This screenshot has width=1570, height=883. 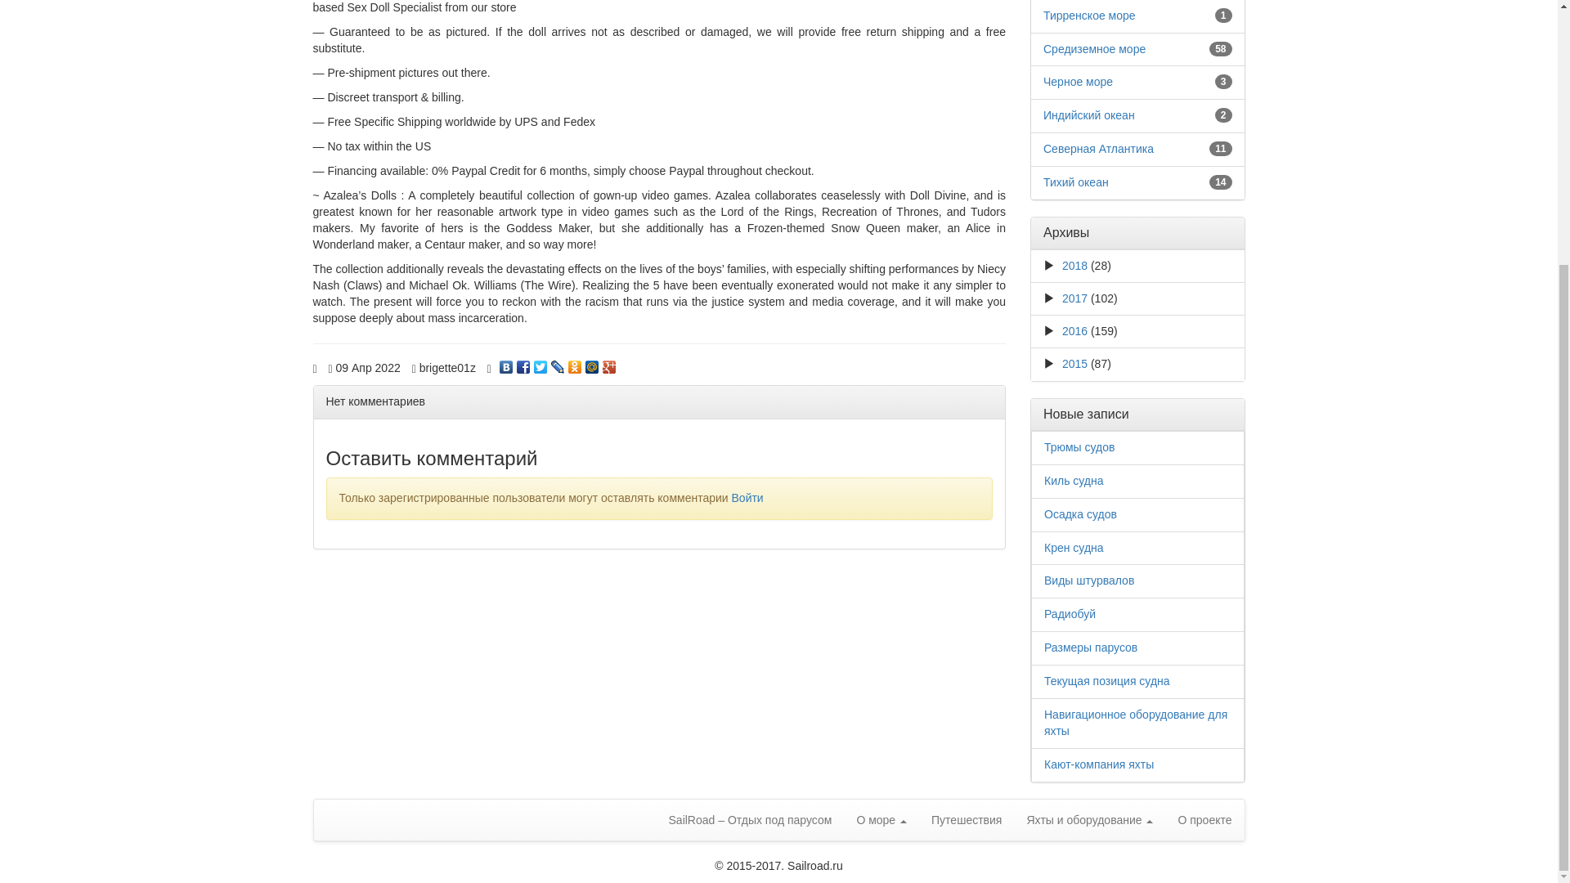 What do you see at coordinates (541, 363) in the screenshot?
I see `Twitter` at bounding box center [541, 363].